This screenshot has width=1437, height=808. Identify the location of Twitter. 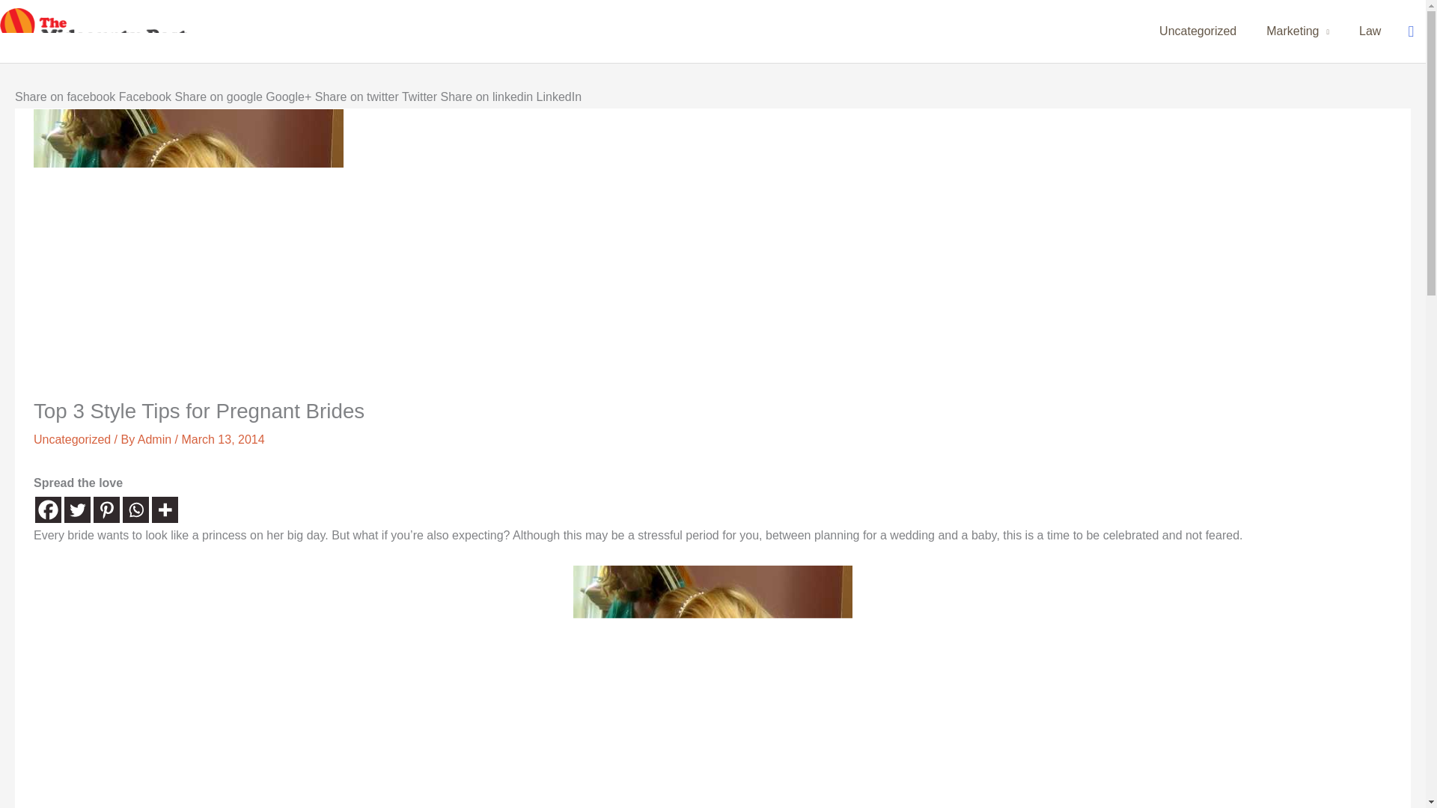
(77, 509).